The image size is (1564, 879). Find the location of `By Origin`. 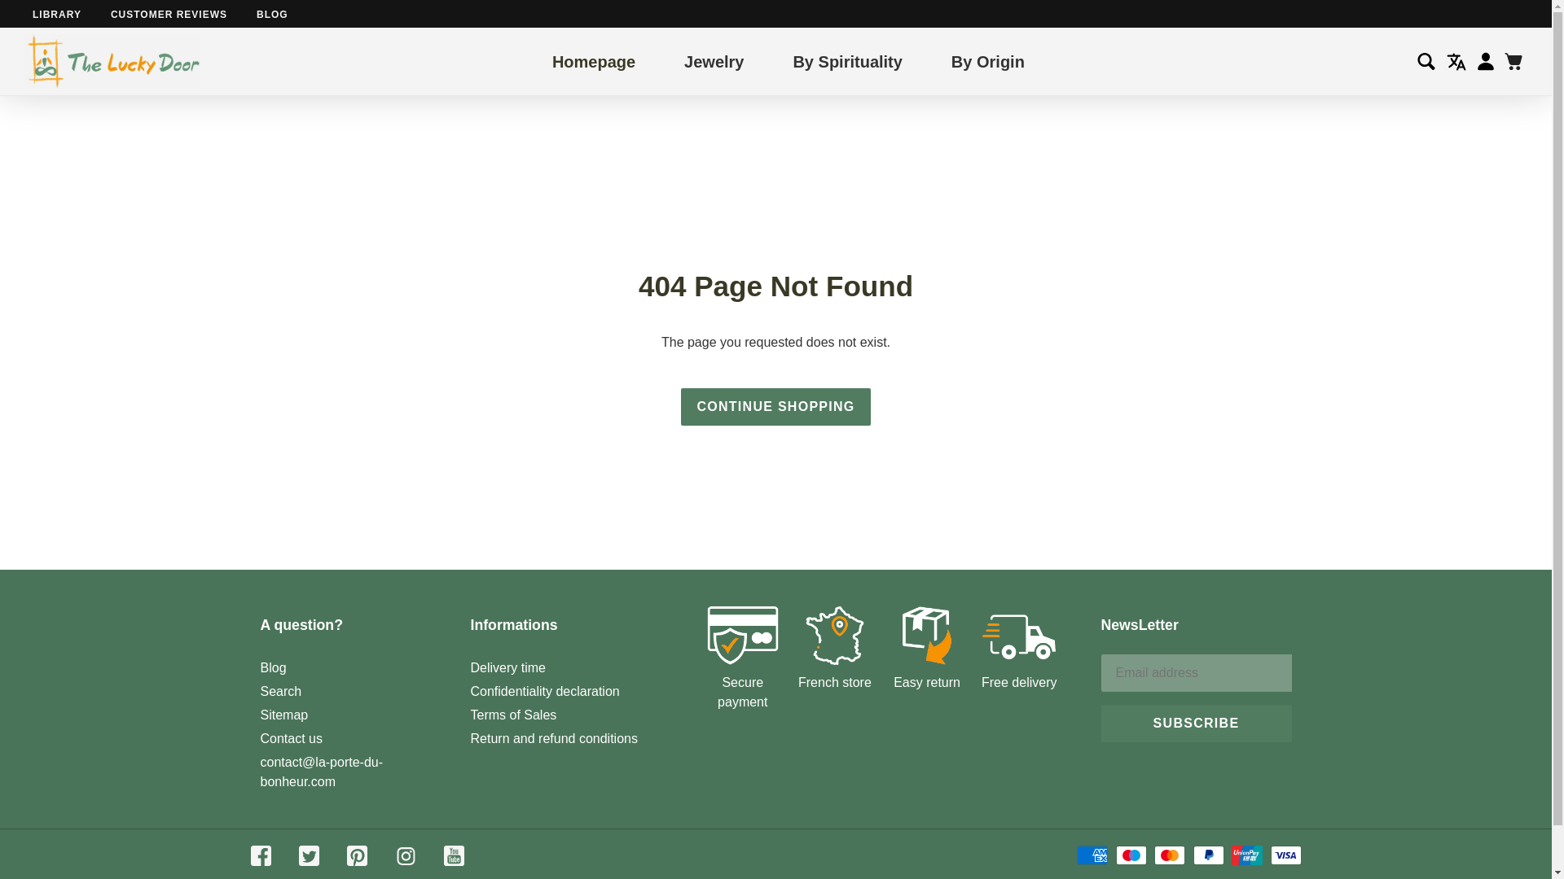

By Origin is located at coordinates (987, 60).